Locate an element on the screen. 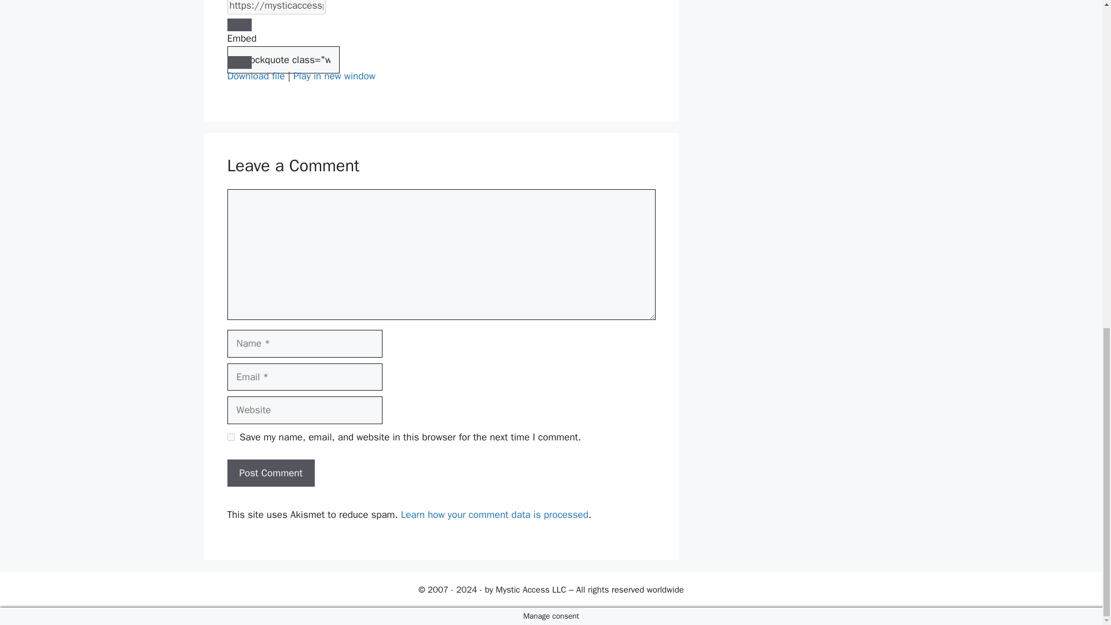  Post Comment is located at coordinates (270, 473).